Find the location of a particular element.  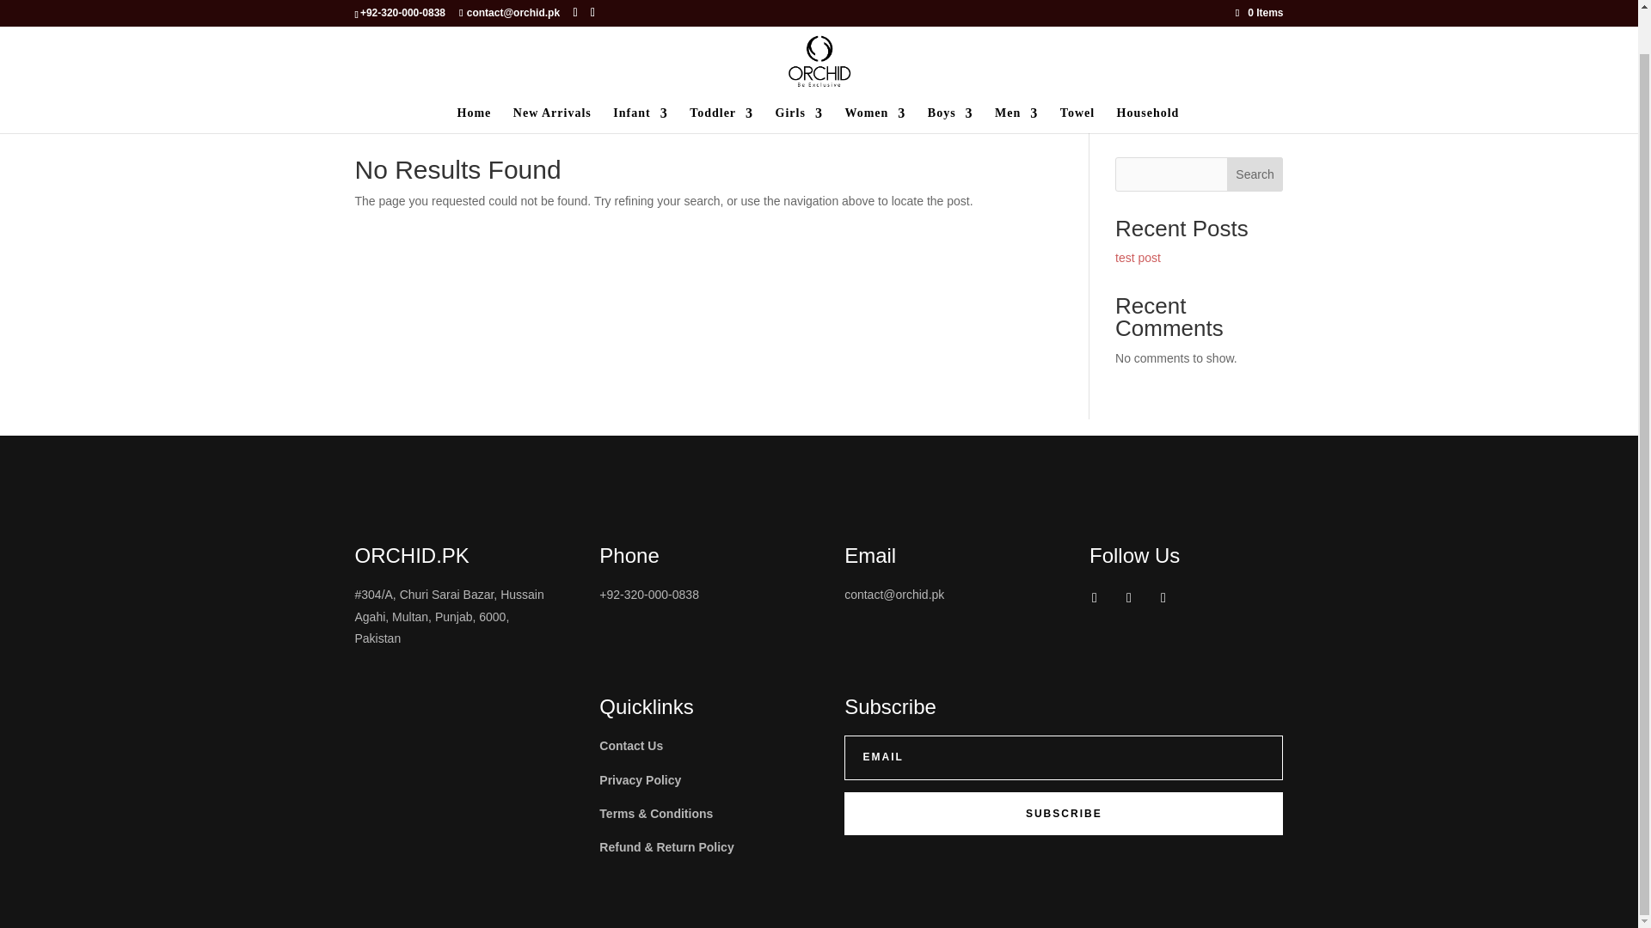

Follow on Facebook is located at coordinates (1094, 598).